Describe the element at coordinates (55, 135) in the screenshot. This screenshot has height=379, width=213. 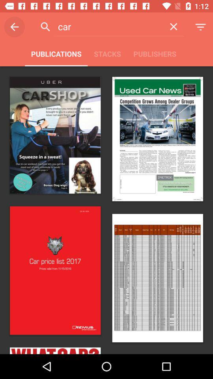
I see `select the first image` at that location.